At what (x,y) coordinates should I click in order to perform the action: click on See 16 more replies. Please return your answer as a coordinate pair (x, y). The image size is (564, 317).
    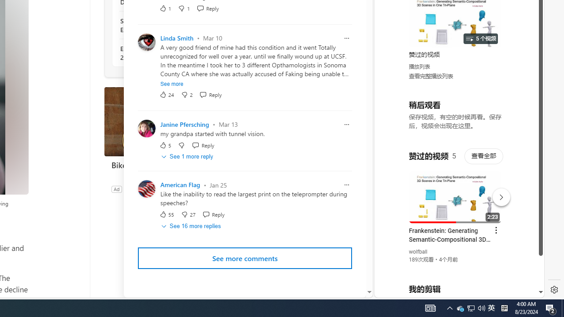
    Looking at the image, I should click on (191, 226).